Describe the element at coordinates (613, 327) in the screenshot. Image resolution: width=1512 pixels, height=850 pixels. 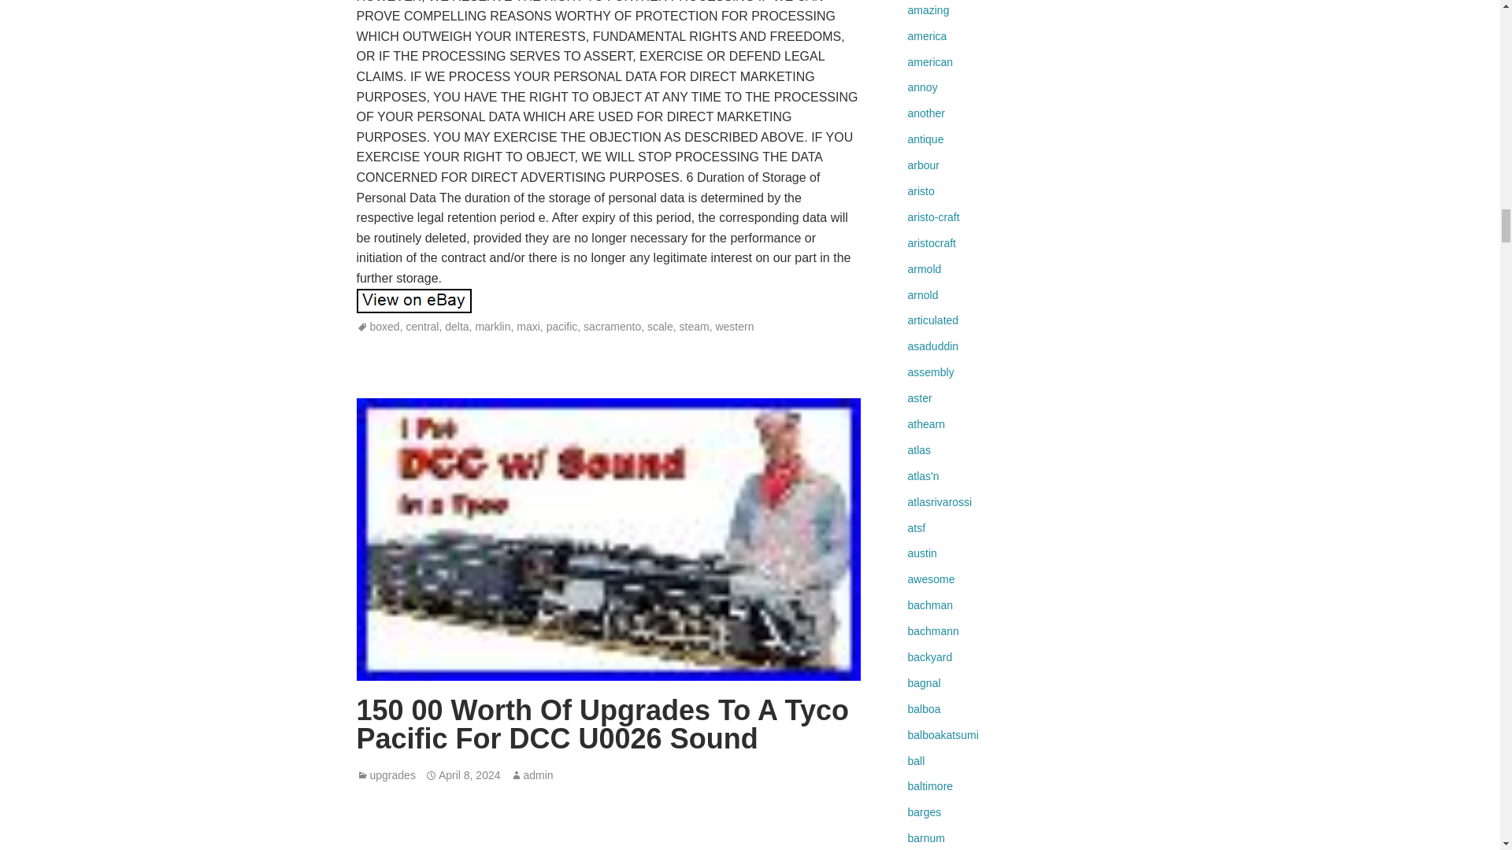
I see `sacramento` at that location.